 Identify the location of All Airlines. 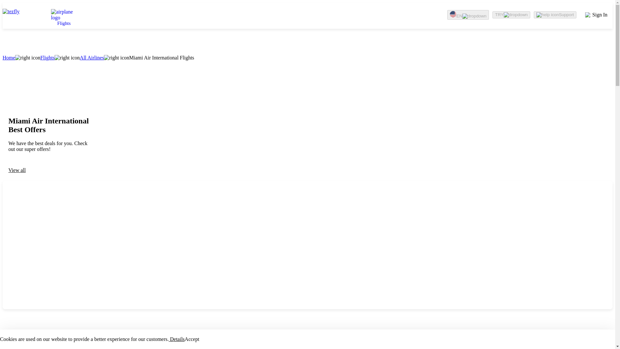
(92, 58).